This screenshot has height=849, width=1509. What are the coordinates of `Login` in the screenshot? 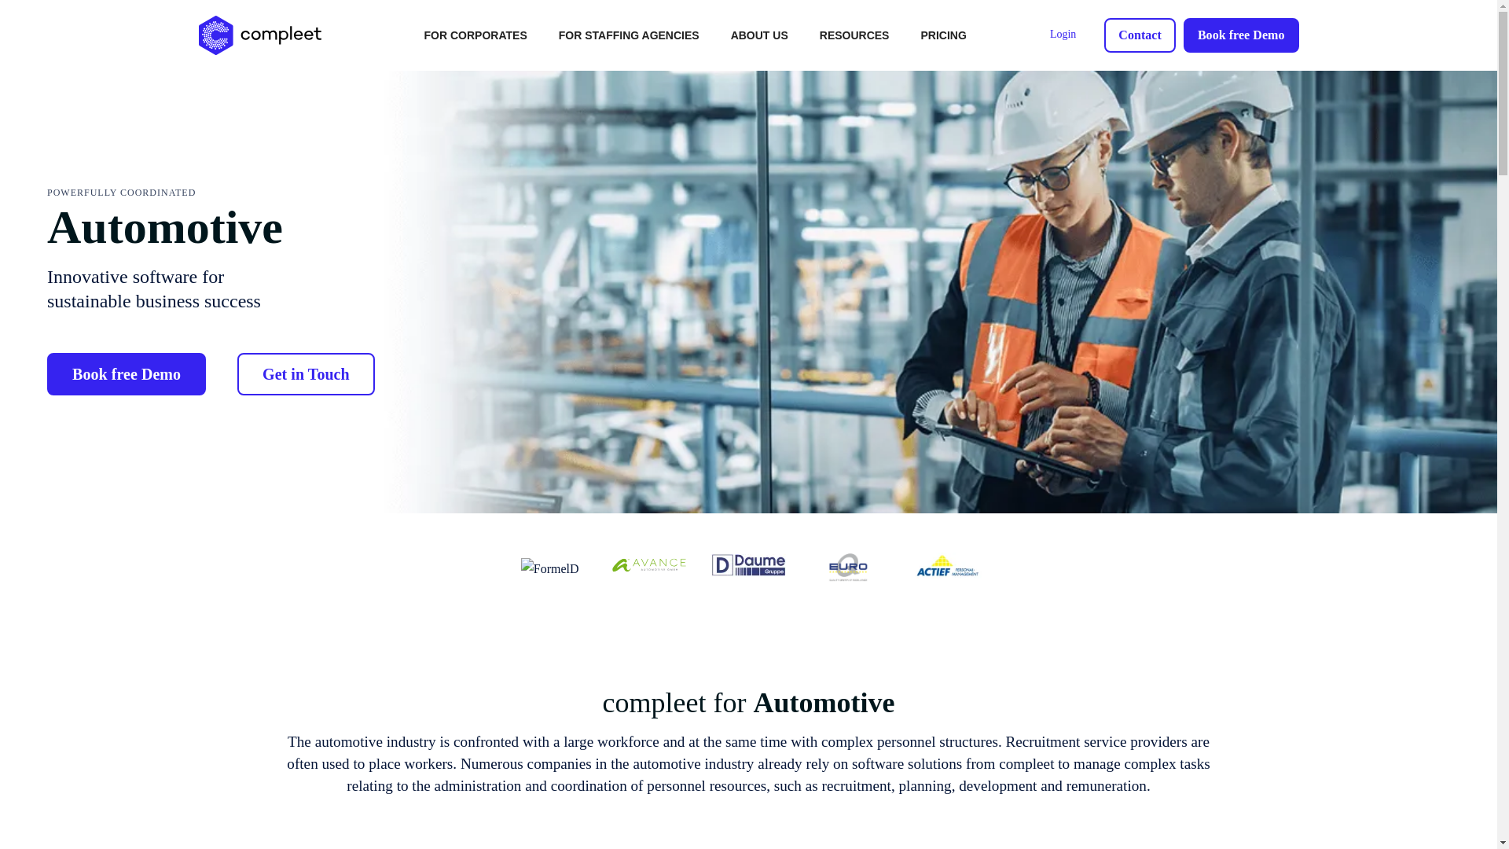 It's located at (1063, 35).